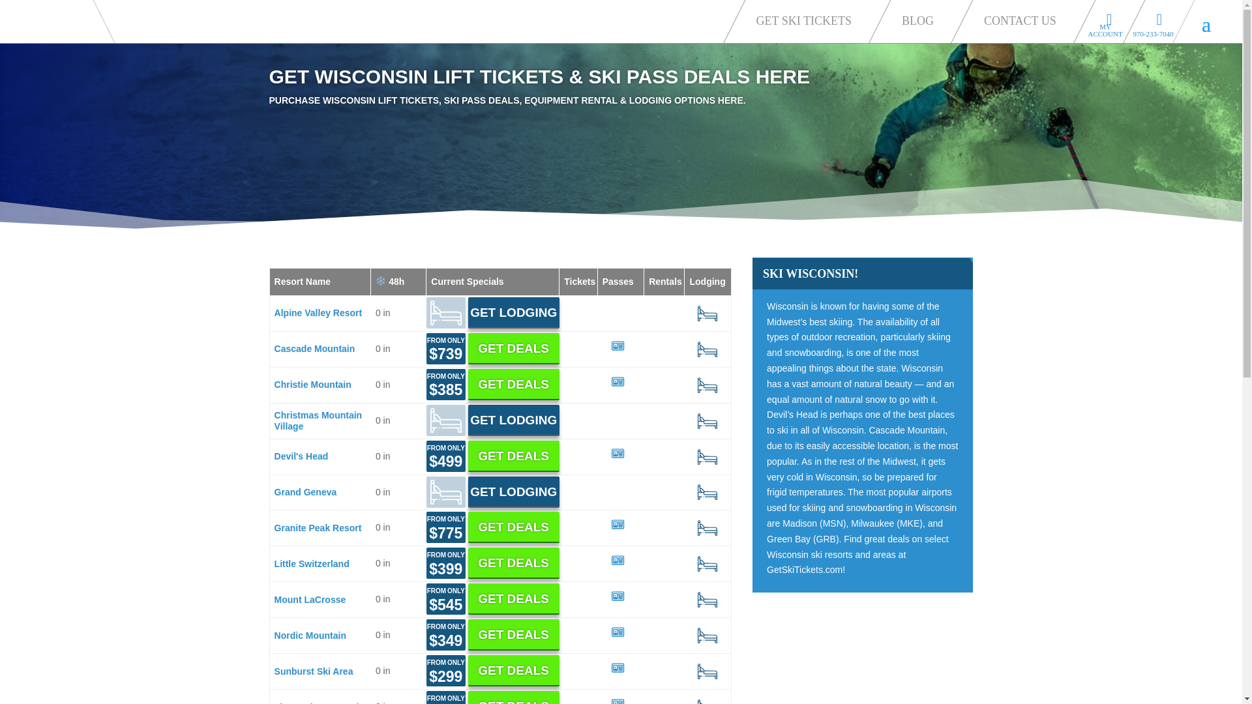 This screenshot has height=704, width=1252. What do you see at coordinates (514, 527) in the screenshot?
I see `GET DEALS` at bounding box center [514, 527].